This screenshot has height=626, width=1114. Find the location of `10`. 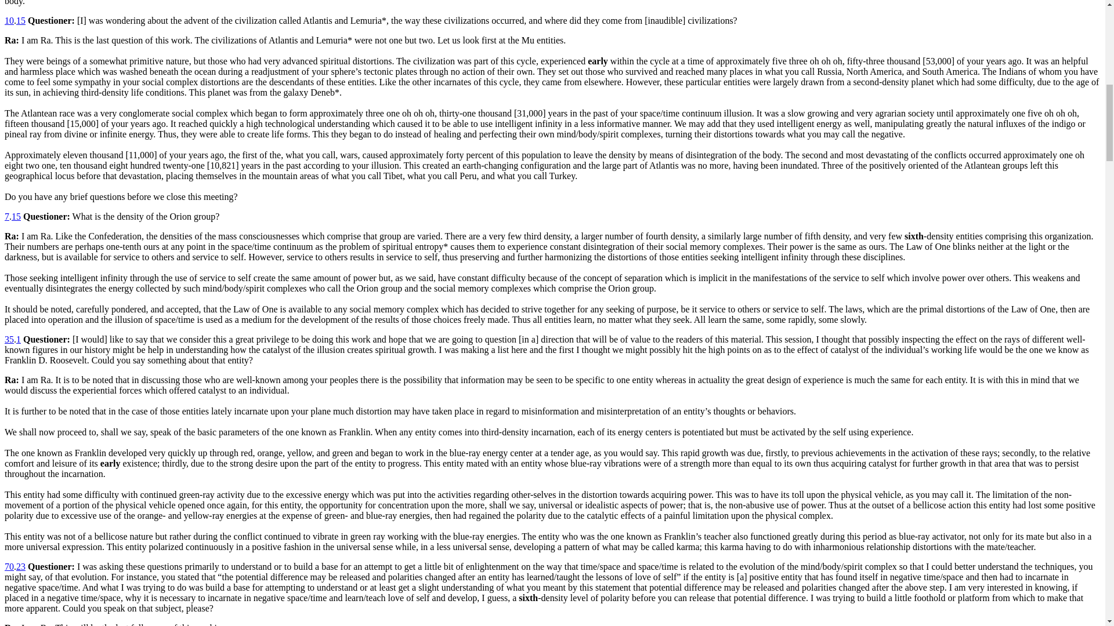

10 is located at coordinates (9, 21).